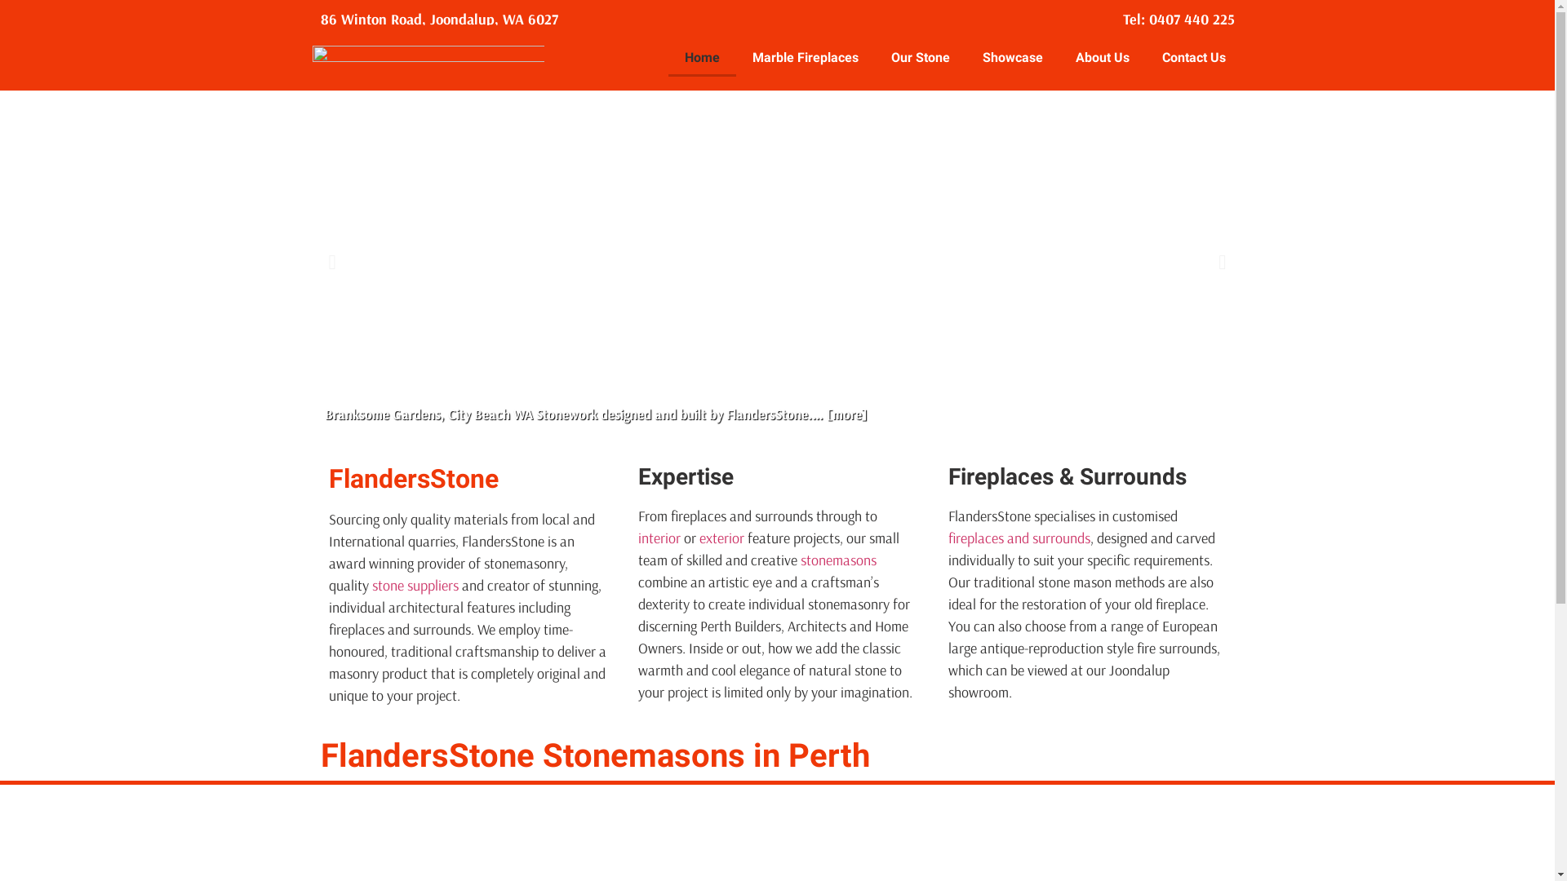 The image size is (1567, 881). I want to click on About Us, so click(1103, 58).